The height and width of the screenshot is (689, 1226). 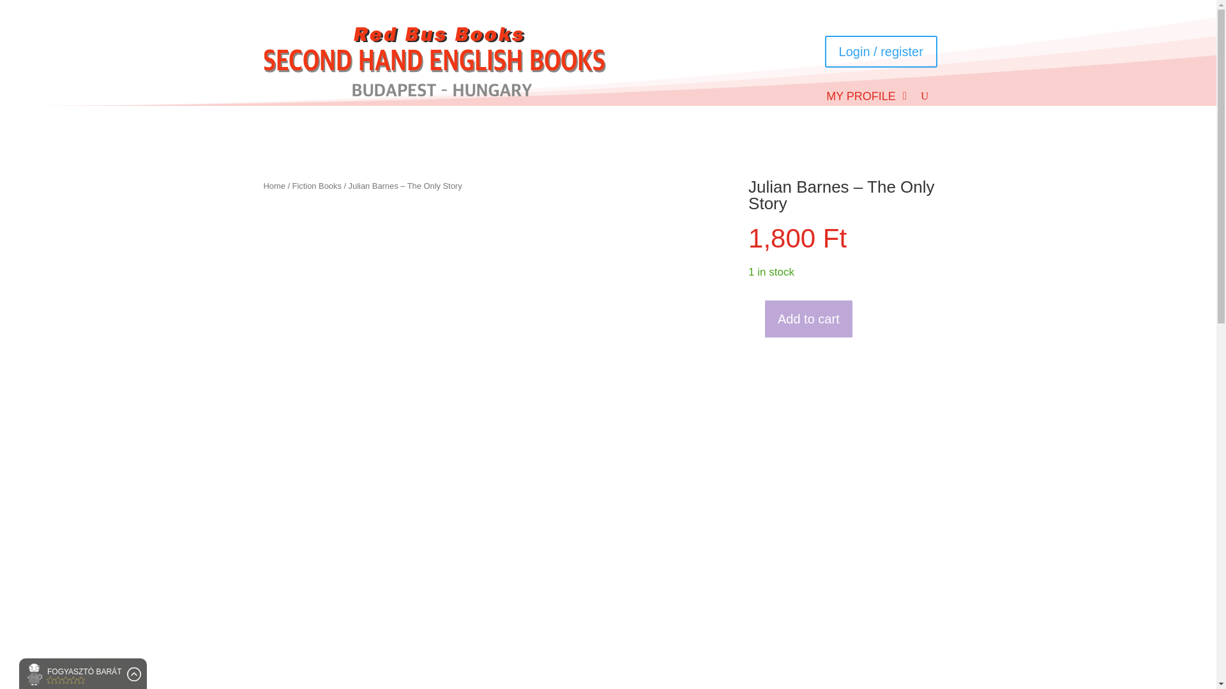 What do you see at coordinates (861, 98) in the screenshot?
I see `MY PROFILE` at bounding box center [861, 98].